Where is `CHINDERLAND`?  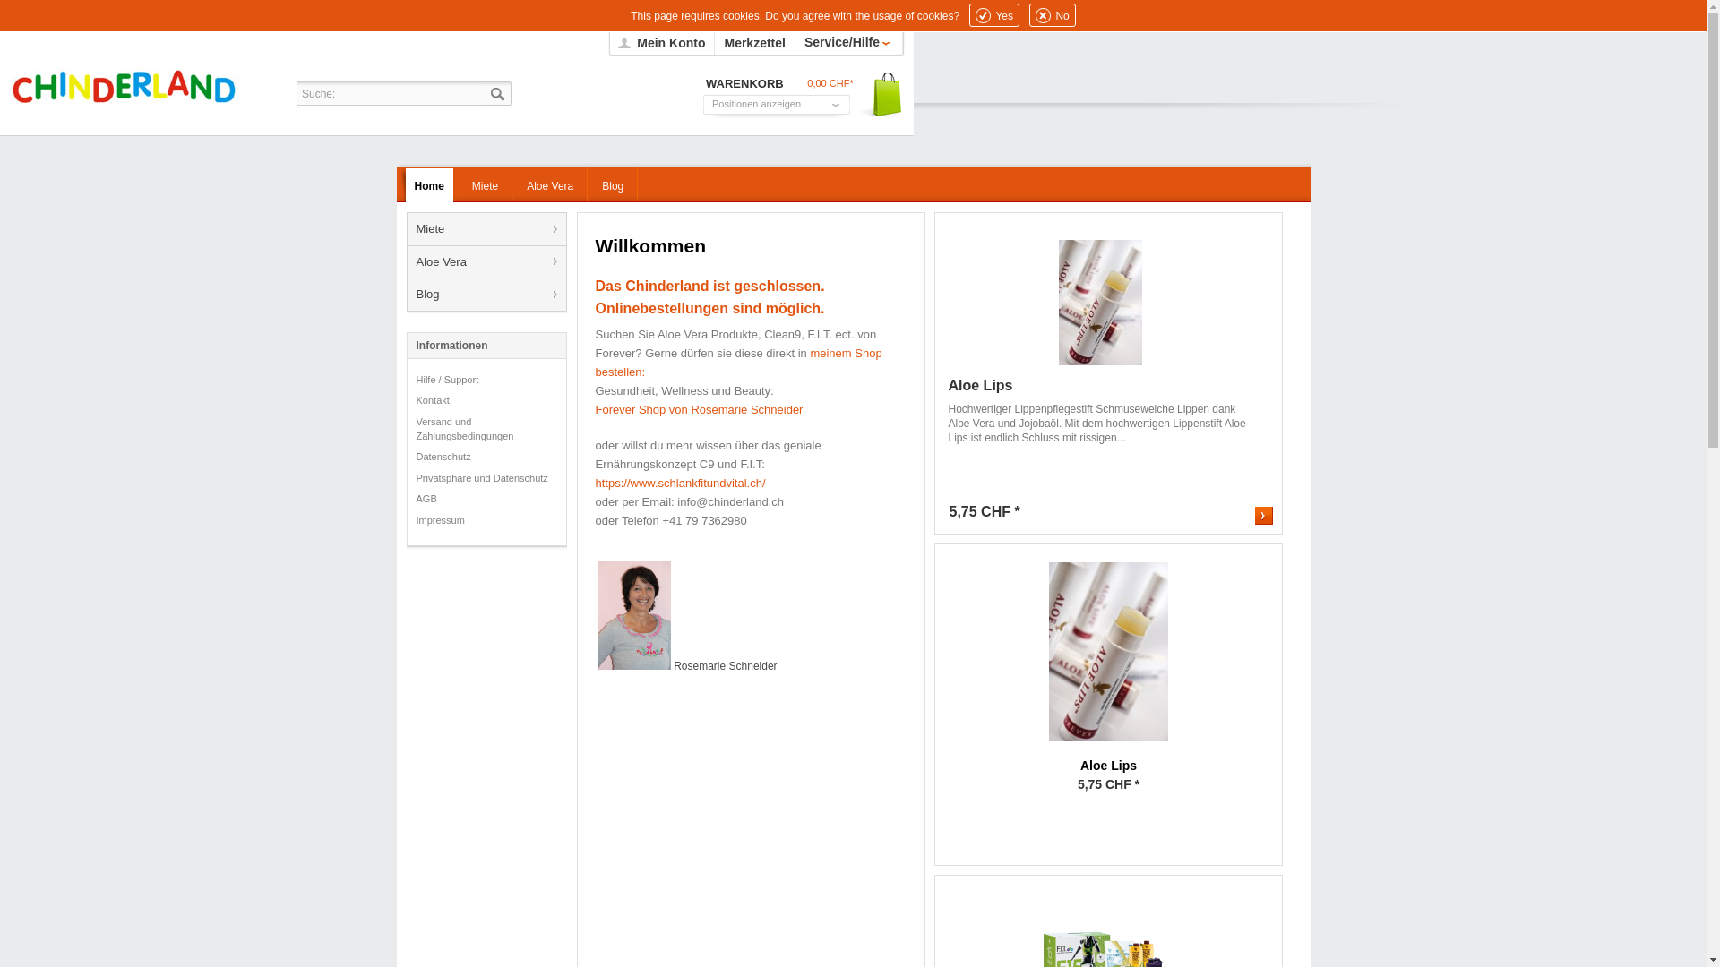 CHINDERLAND is located at coordinates (144, 88).